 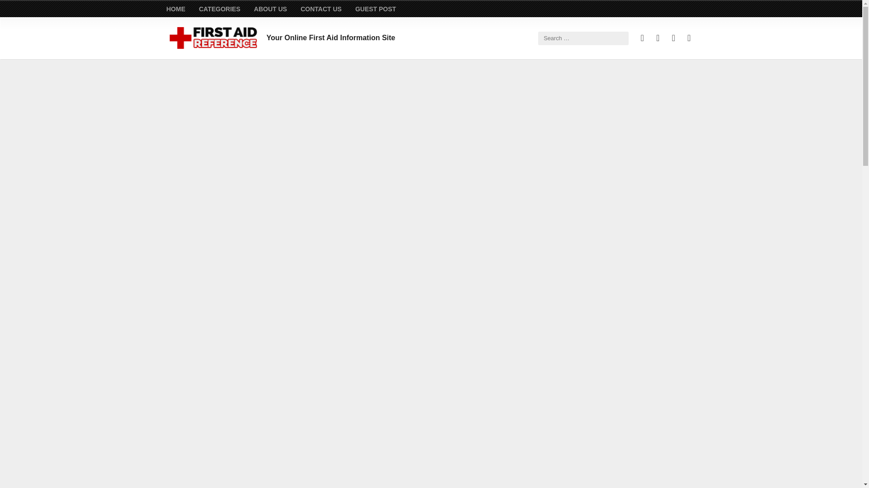 What do you see at coordinates (658, 38) in the screenshot?
I see `facebook` at bounding box center [658, 38].